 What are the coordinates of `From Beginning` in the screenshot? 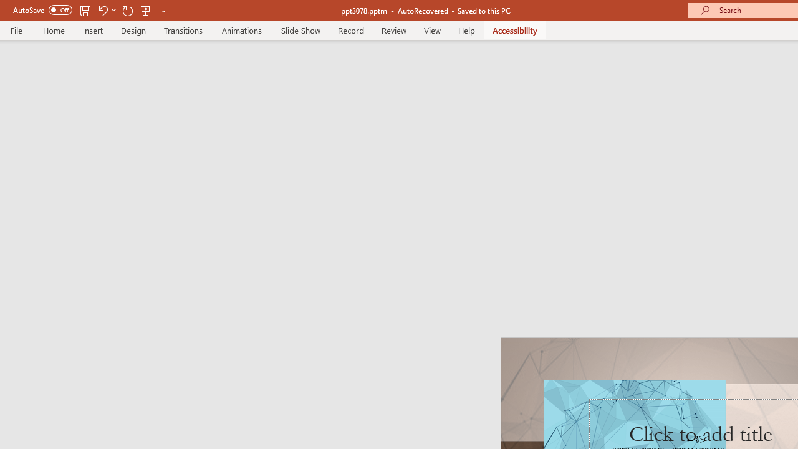 It's located at (146, 10).